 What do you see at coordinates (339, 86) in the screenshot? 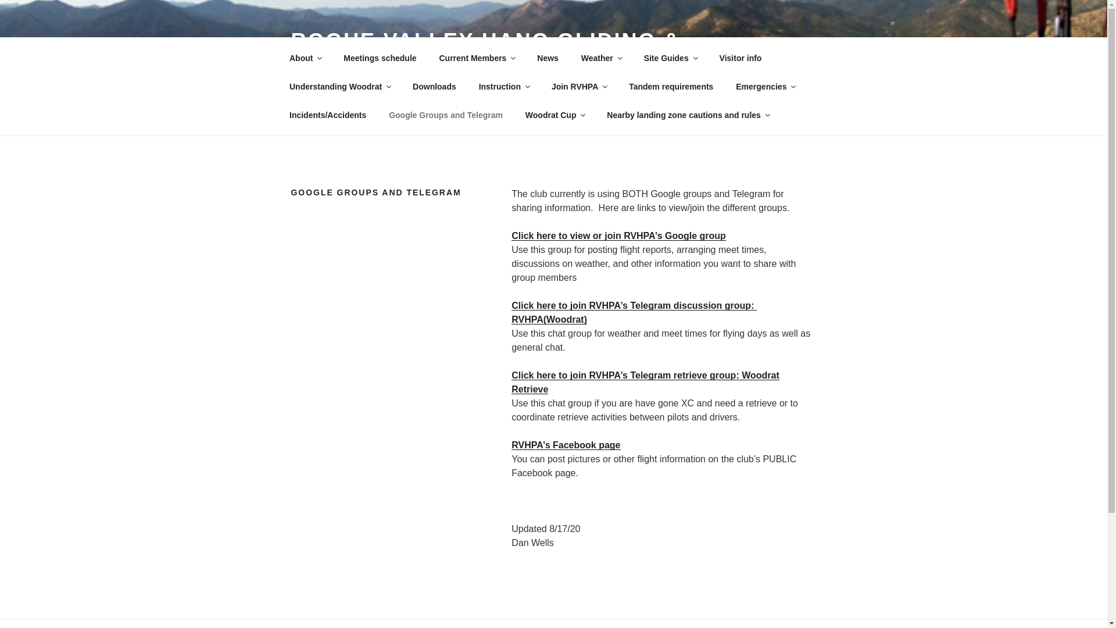
I see `Understanding Woodrat` at bounding box center [339, 86].